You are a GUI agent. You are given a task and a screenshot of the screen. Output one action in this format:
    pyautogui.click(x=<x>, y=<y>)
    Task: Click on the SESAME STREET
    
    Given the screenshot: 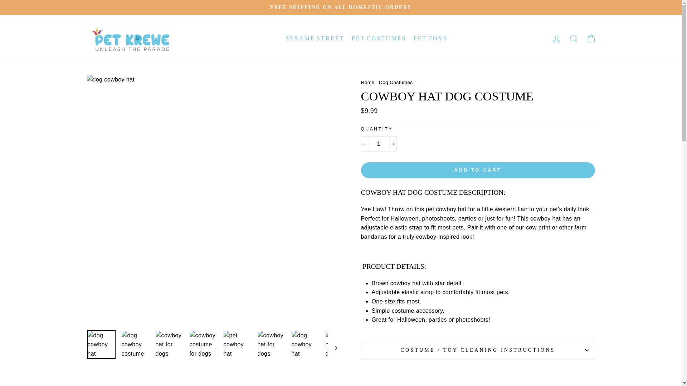 What is the action you would take?
    pyautogui.click(x=315, y=39)
    